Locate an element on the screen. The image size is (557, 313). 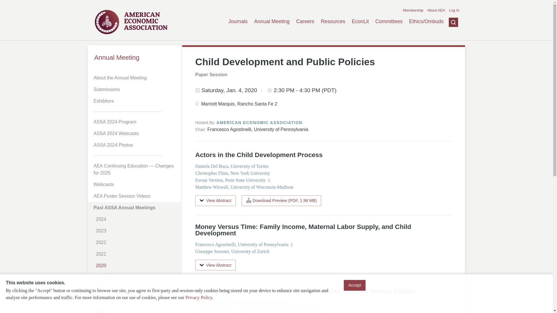
Accept is located at coordinates (355, 285).